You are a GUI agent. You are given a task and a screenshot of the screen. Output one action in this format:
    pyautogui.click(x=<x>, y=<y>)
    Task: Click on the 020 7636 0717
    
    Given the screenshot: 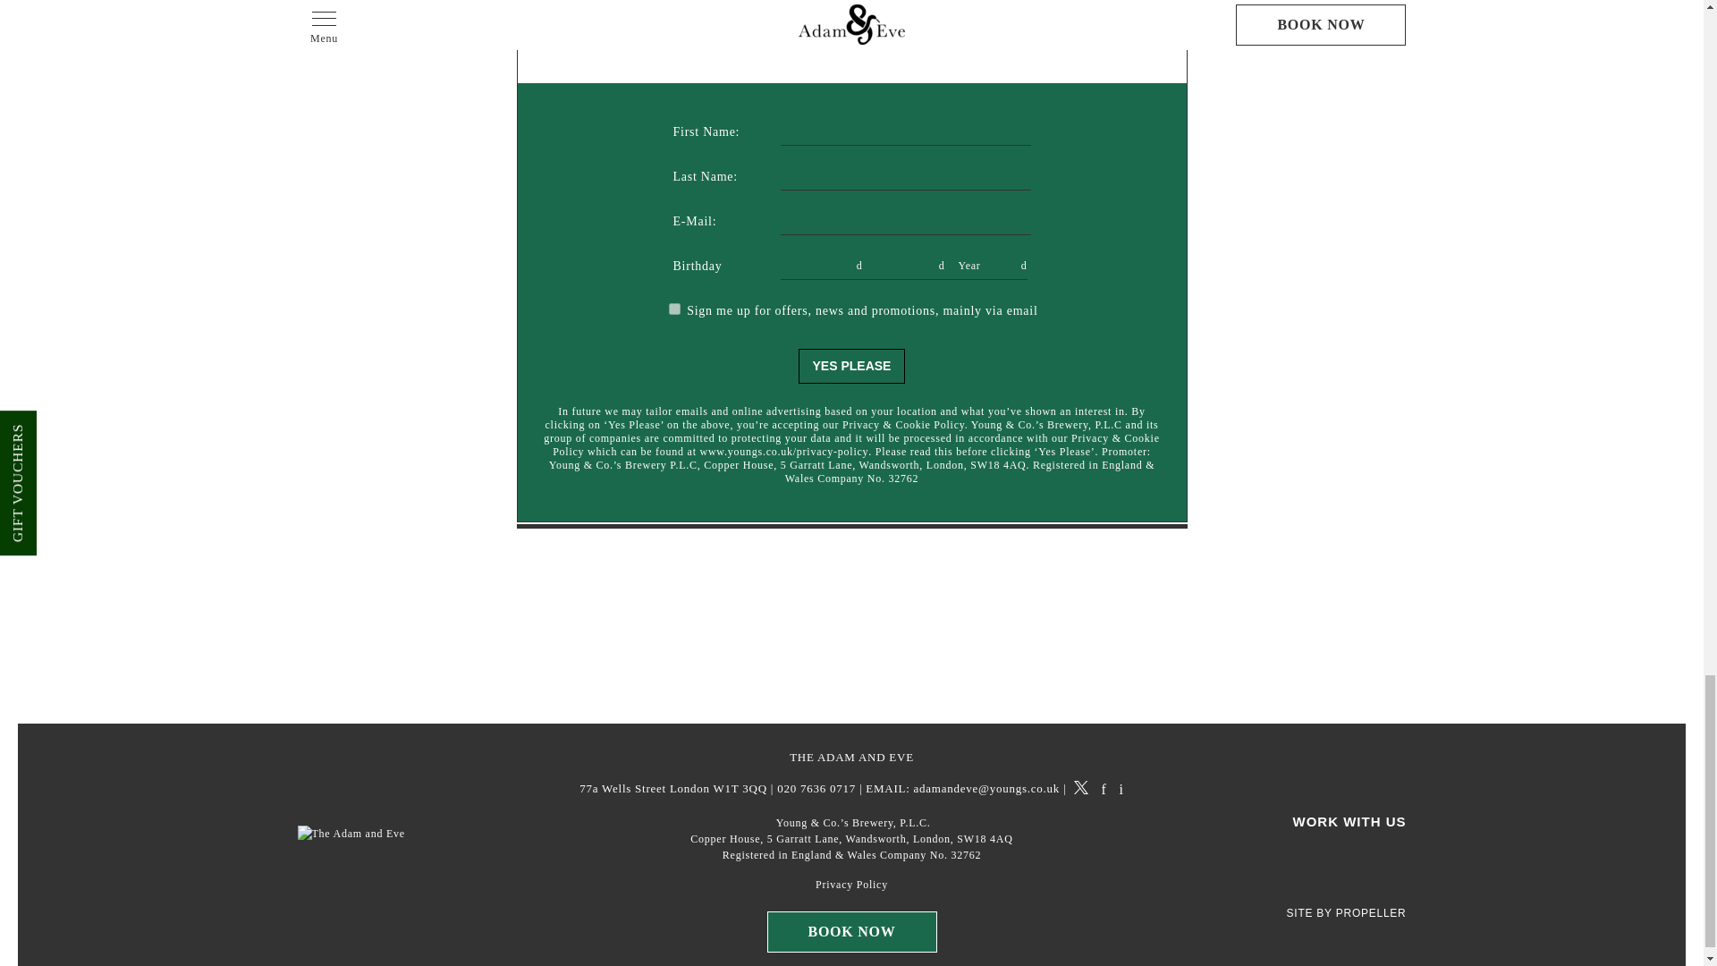 What is the action you would take?
    pyautogui.click(x=816, y=789)
    